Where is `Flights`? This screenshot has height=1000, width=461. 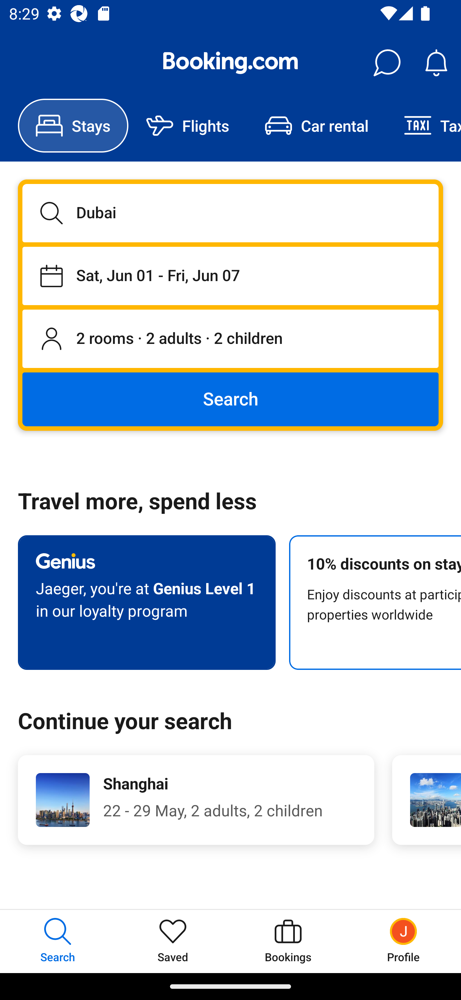
Flights is located at coordinates (188, 126).